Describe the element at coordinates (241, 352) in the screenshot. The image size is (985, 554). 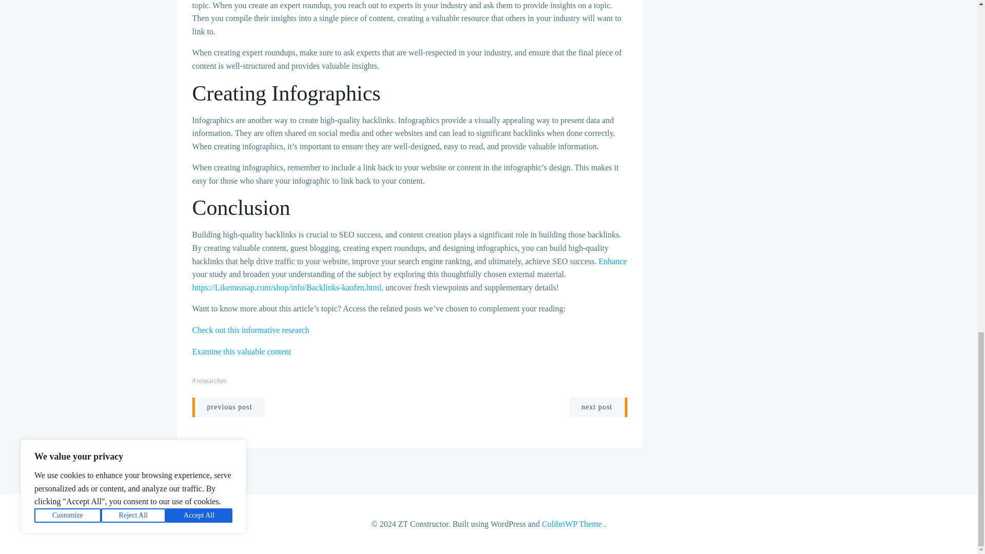
I see `Examine this valuable content` at that location.